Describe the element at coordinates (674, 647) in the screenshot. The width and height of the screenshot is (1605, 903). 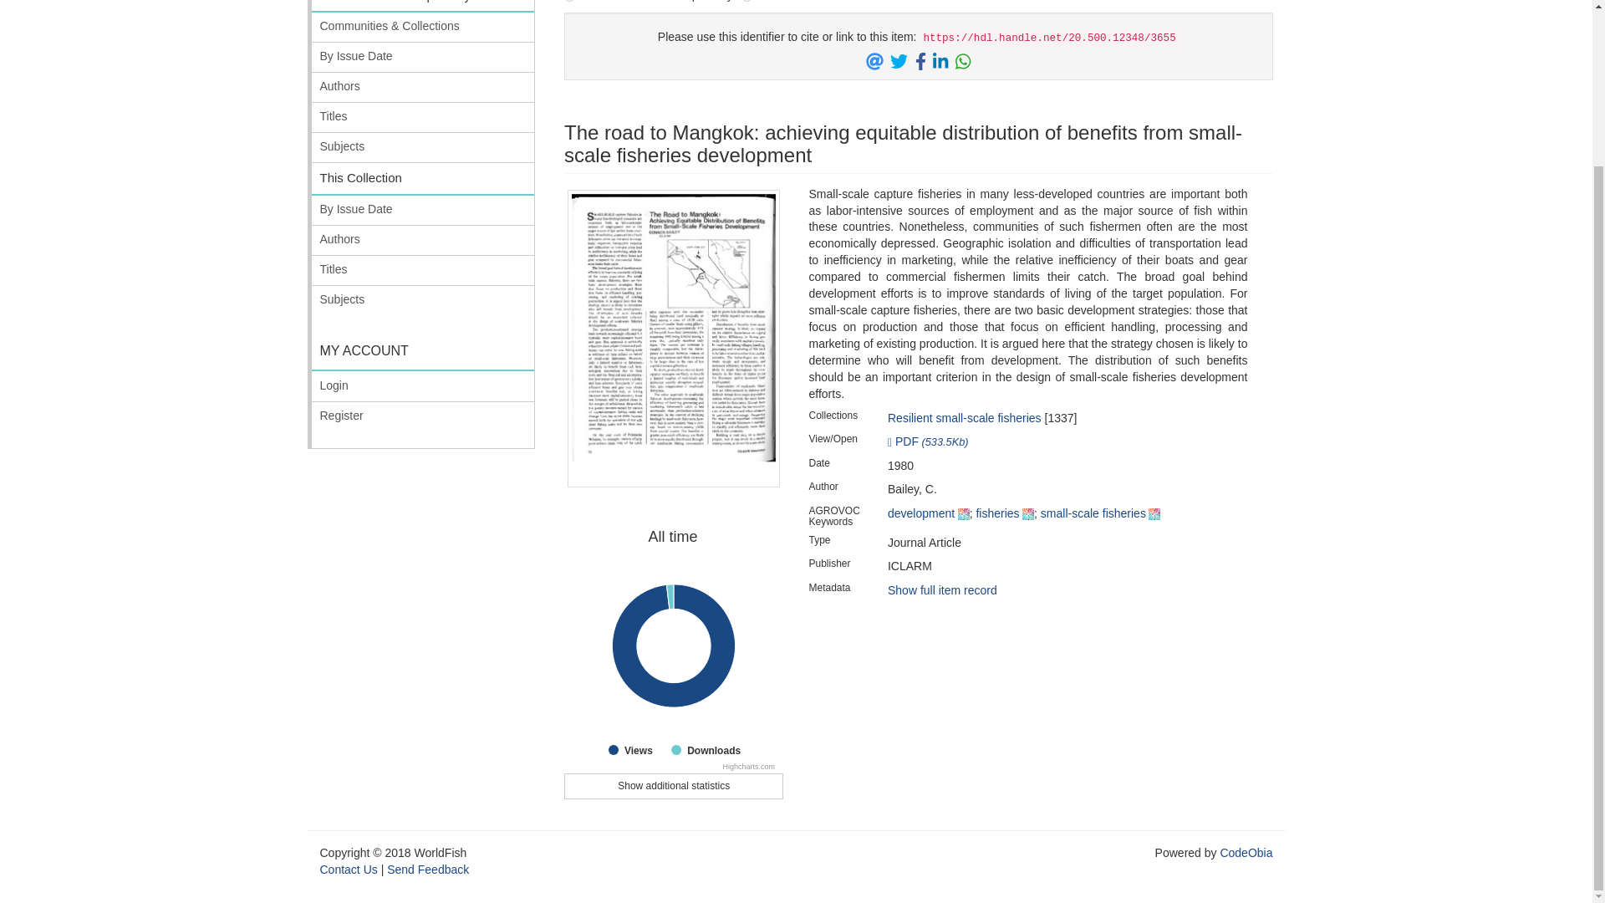
I see `Show additional statistics` at that location.